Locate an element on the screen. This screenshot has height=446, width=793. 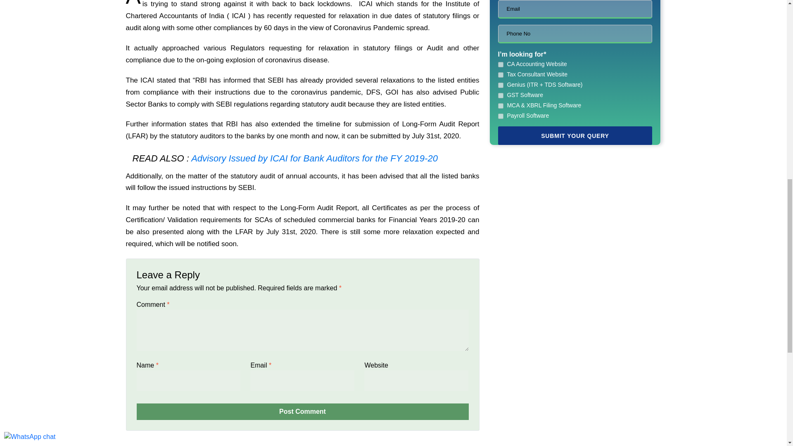
Payroll Software is located at coordinates (501, 116).